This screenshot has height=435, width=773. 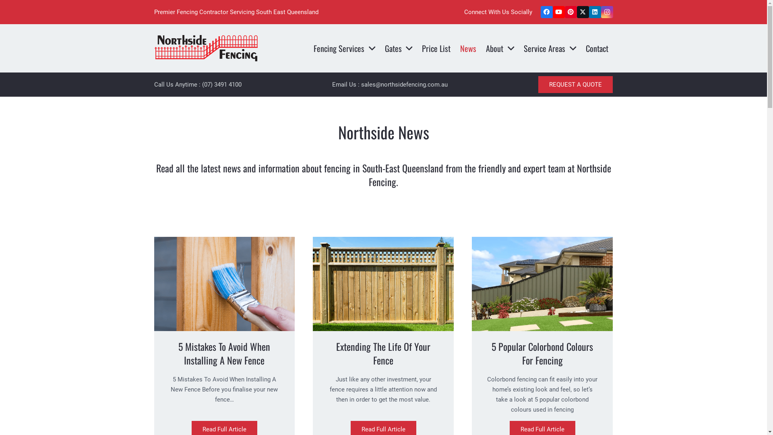 I want to click on Contact, so click(x=597, y=48).